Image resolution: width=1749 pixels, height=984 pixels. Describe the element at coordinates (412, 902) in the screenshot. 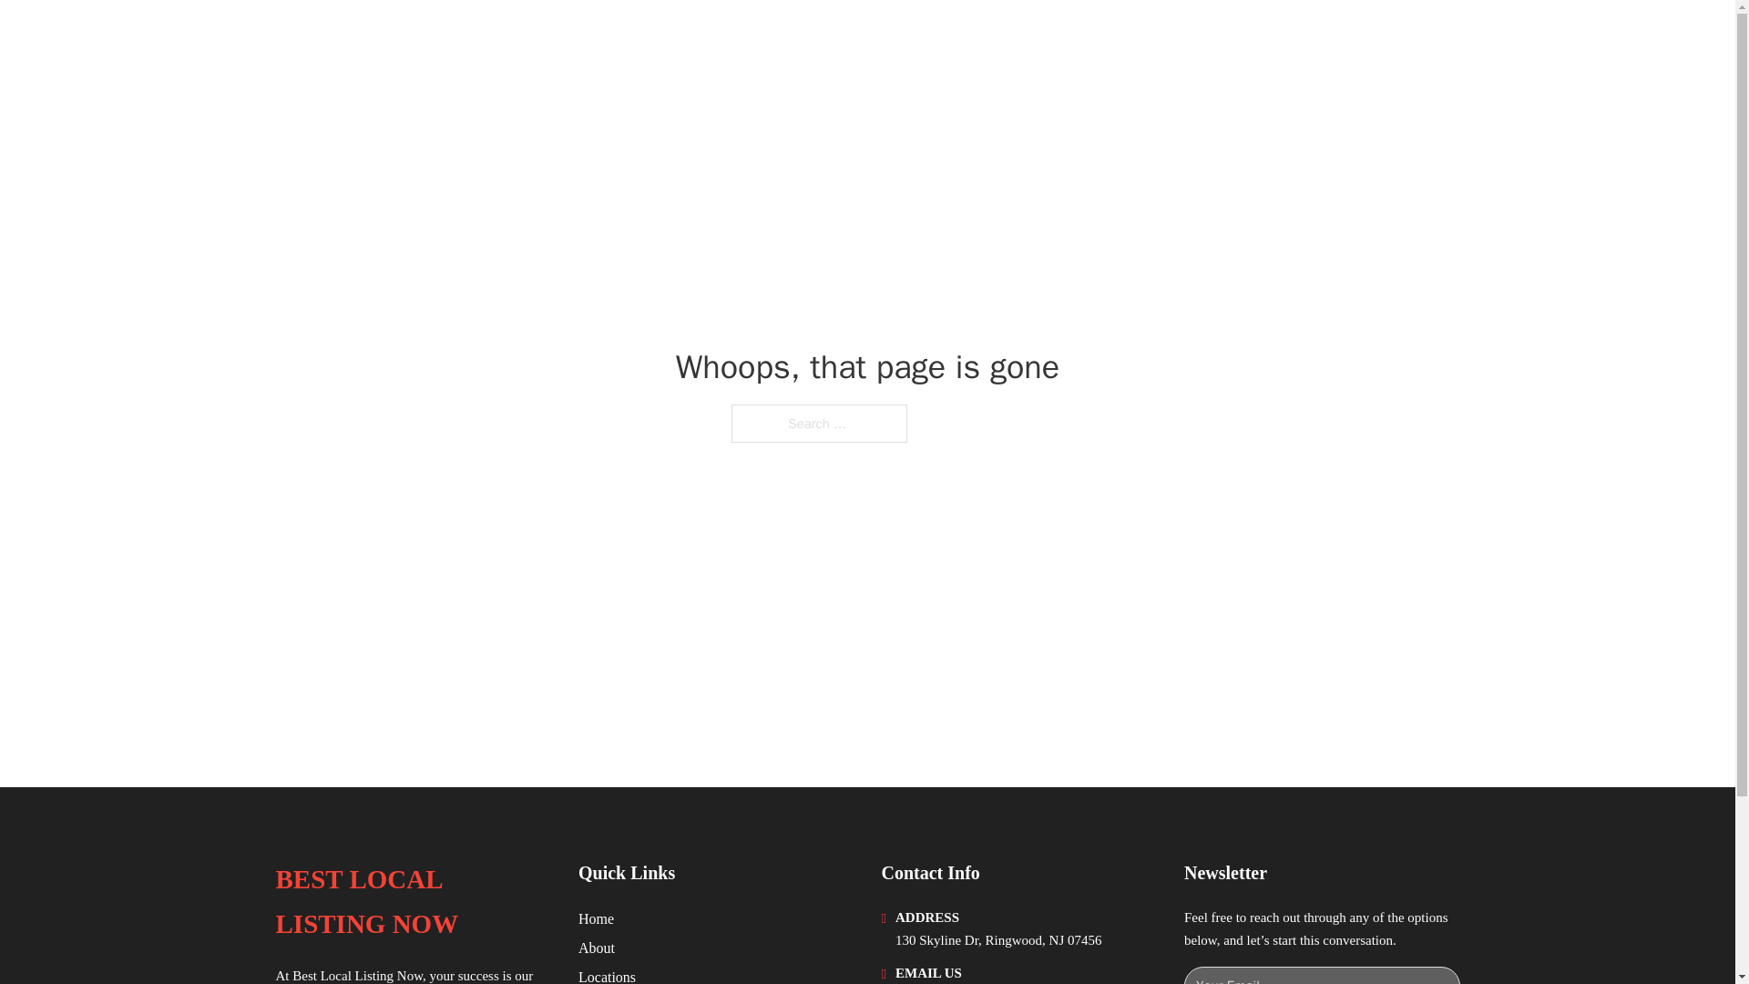

I see `BEST LOCAL LISTING NOW` at that location.